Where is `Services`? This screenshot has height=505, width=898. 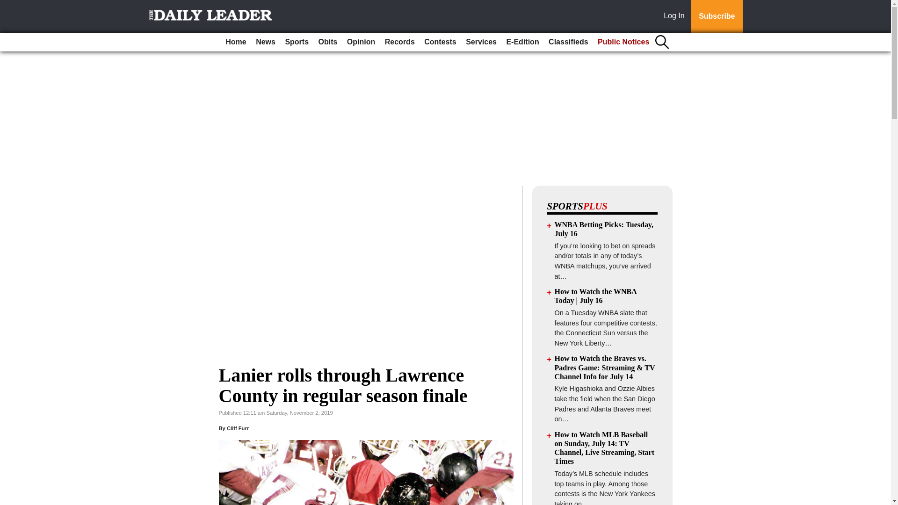
Services is located at coordinates (481, 42).